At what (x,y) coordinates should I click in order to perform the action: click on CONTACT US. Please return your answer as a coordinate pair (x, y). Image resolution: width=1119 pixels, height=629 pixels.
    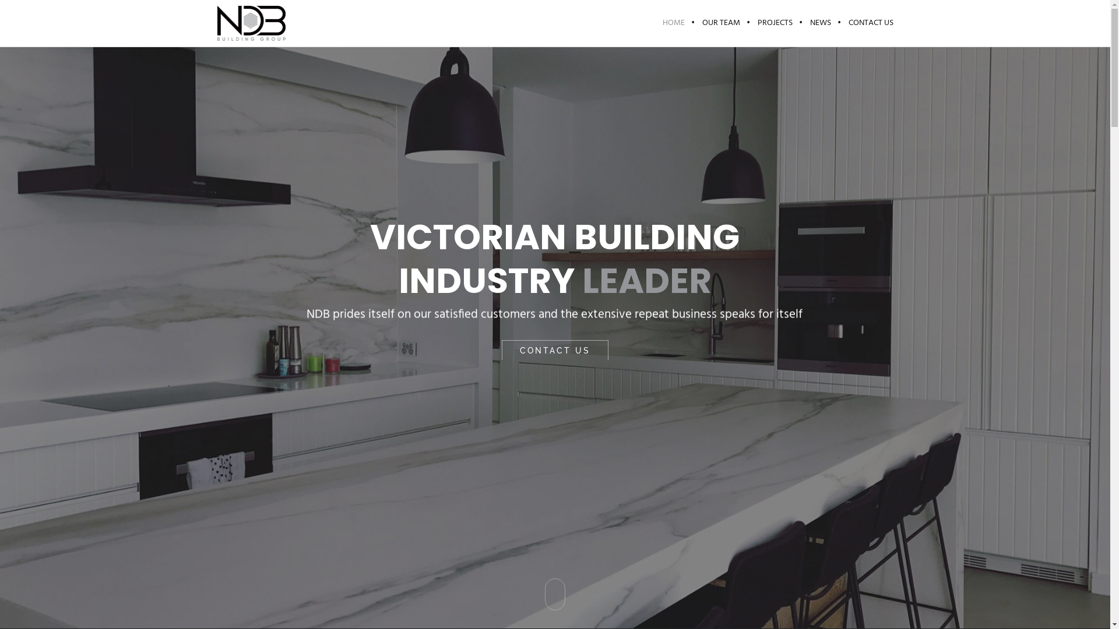
    Looking at the image, I should click on (866, 23).